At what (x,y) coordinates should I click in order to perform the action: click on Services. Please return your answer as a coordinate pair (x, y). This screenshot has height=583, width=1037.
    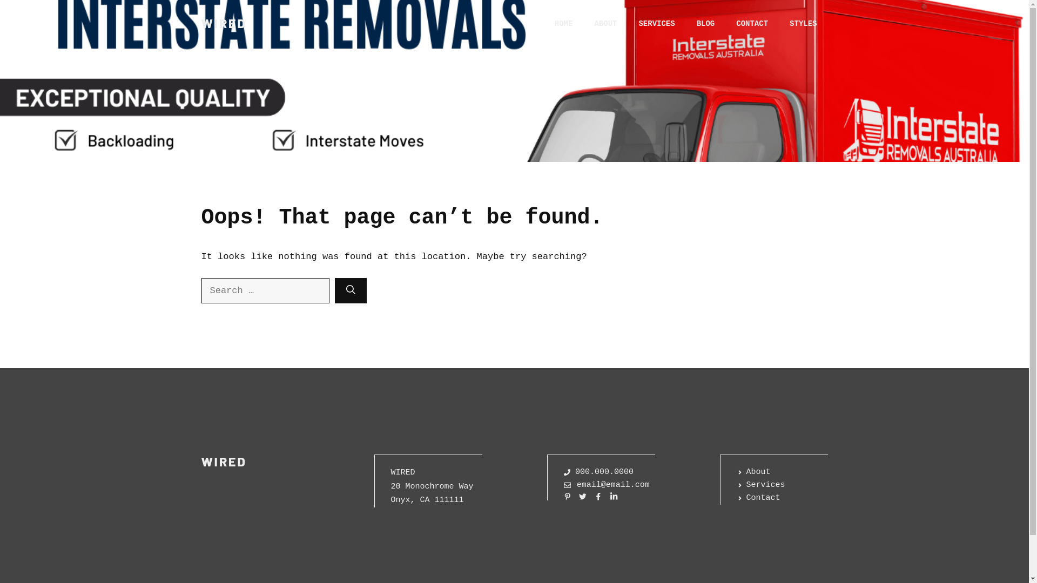
    Looking at the image, I should click on (761, 485).